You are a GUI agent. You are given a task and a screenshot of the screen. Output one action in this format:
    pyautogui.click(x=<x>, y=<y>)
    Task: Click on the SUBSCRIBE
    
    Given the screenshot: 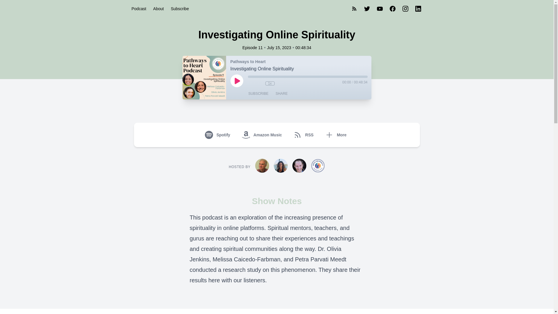 What is the action you would take?
    pyautogui.click(x=258, y=94)
    